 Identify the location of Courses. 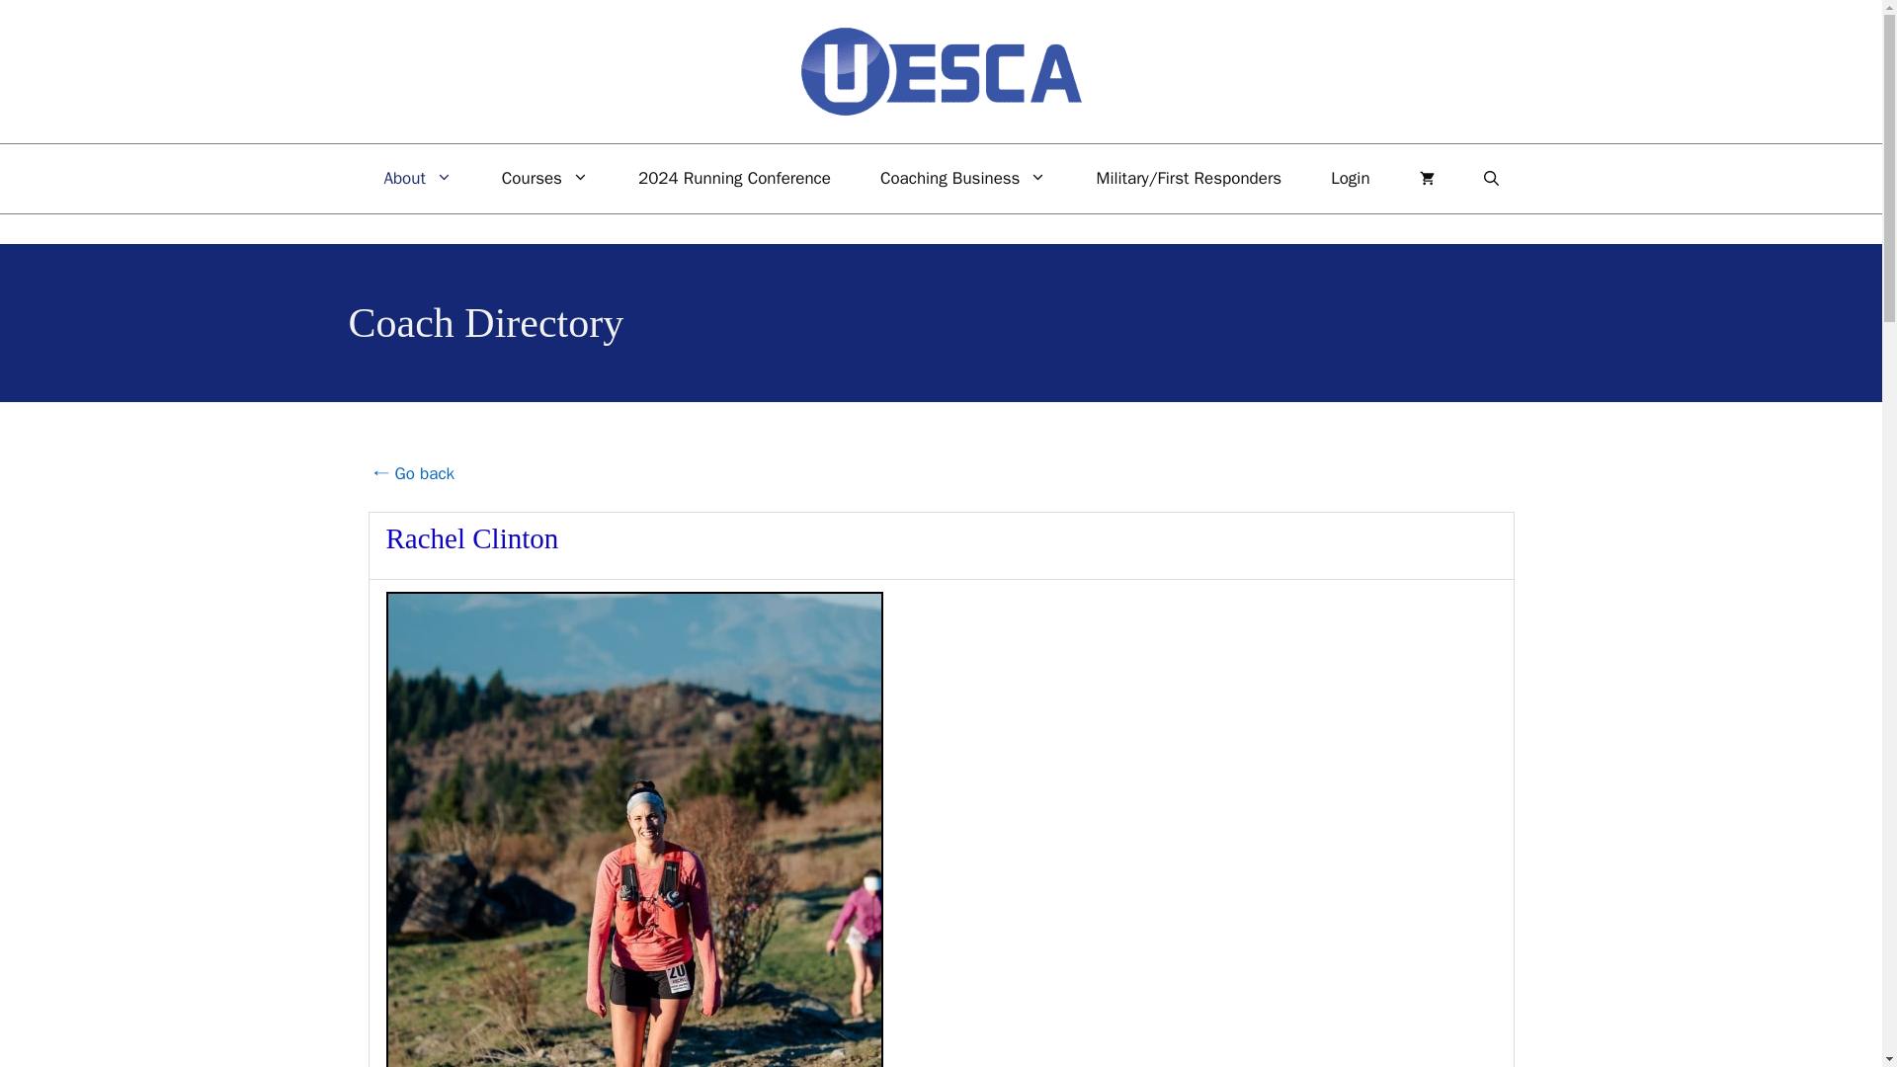
(545, 178).